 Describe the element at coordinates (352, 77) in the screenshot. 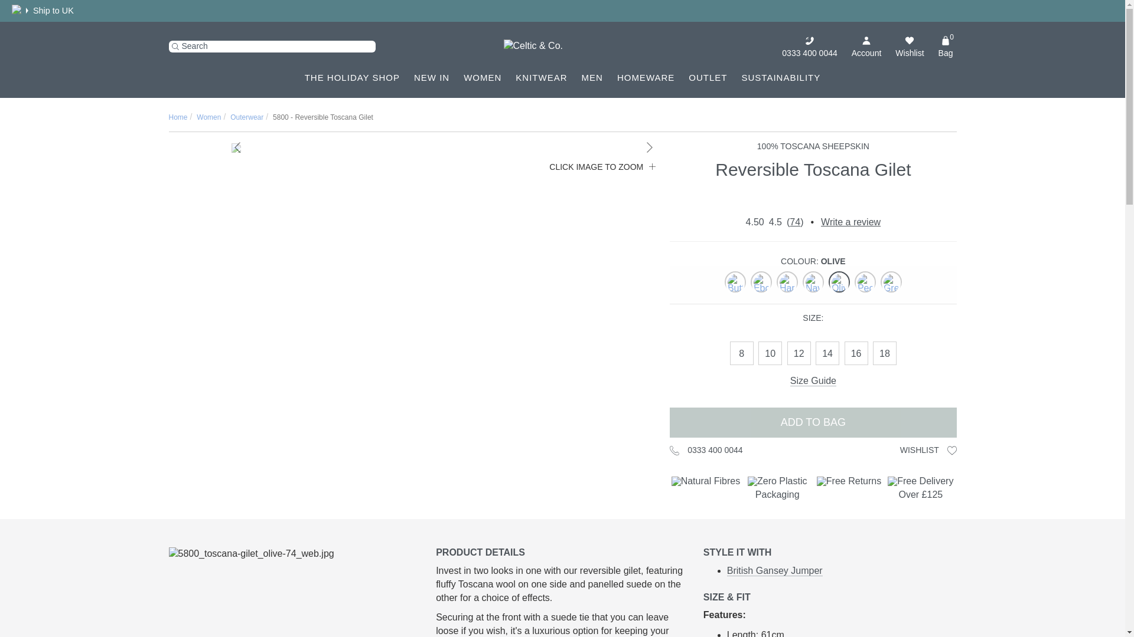

I see `The Holiday Shop` at that location.